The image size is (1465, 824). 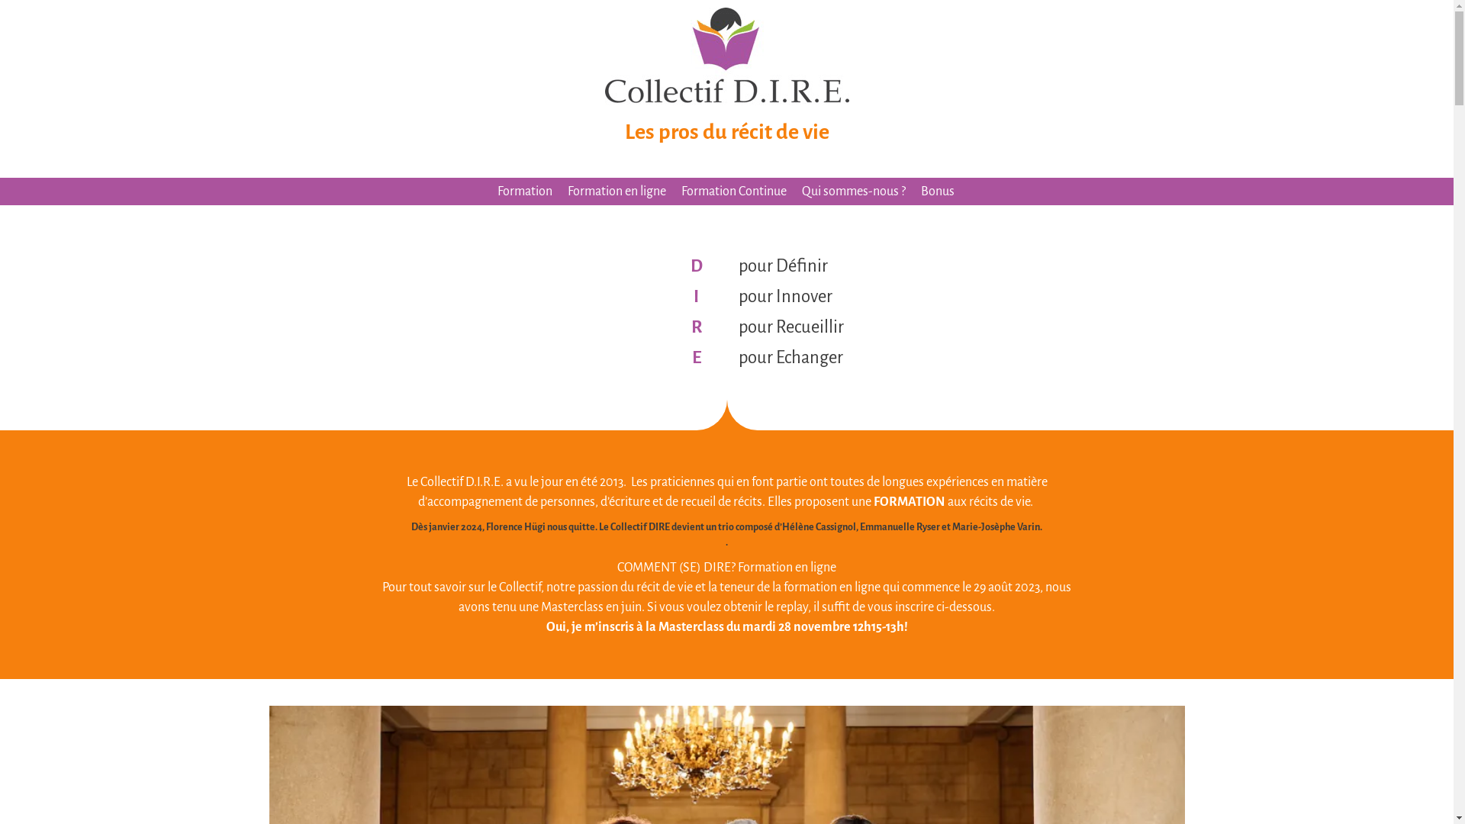 What do you see at coordinates (734, 192) in the screenshot?
I see `Formation Continue` at bounding box center [734, 192].